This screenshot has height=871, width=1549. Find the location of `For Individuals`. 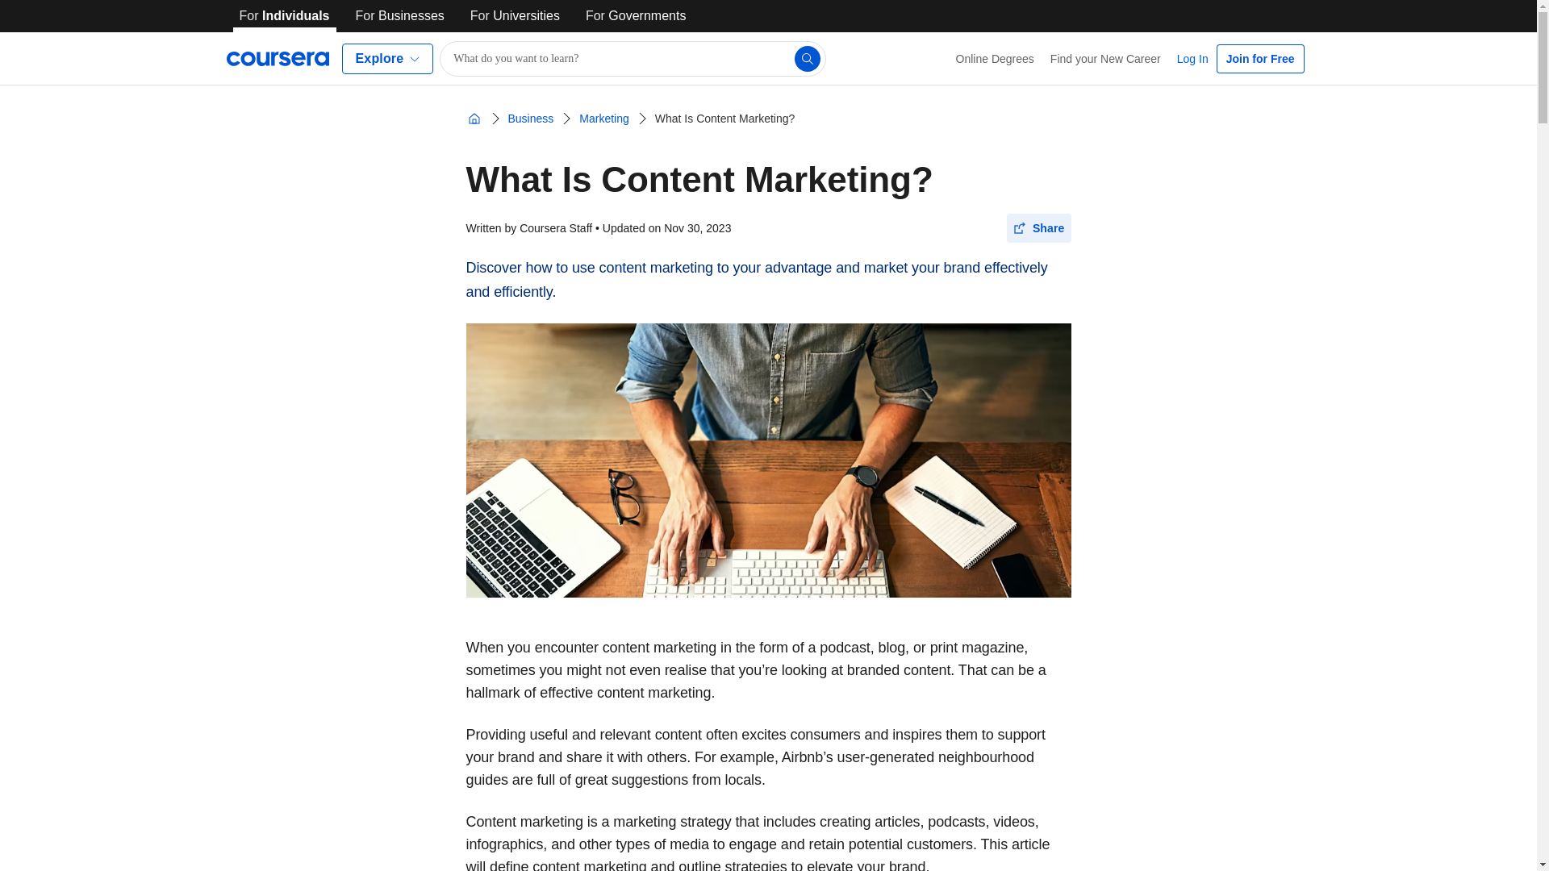

For Individuals is located at coordinates (284, 16).